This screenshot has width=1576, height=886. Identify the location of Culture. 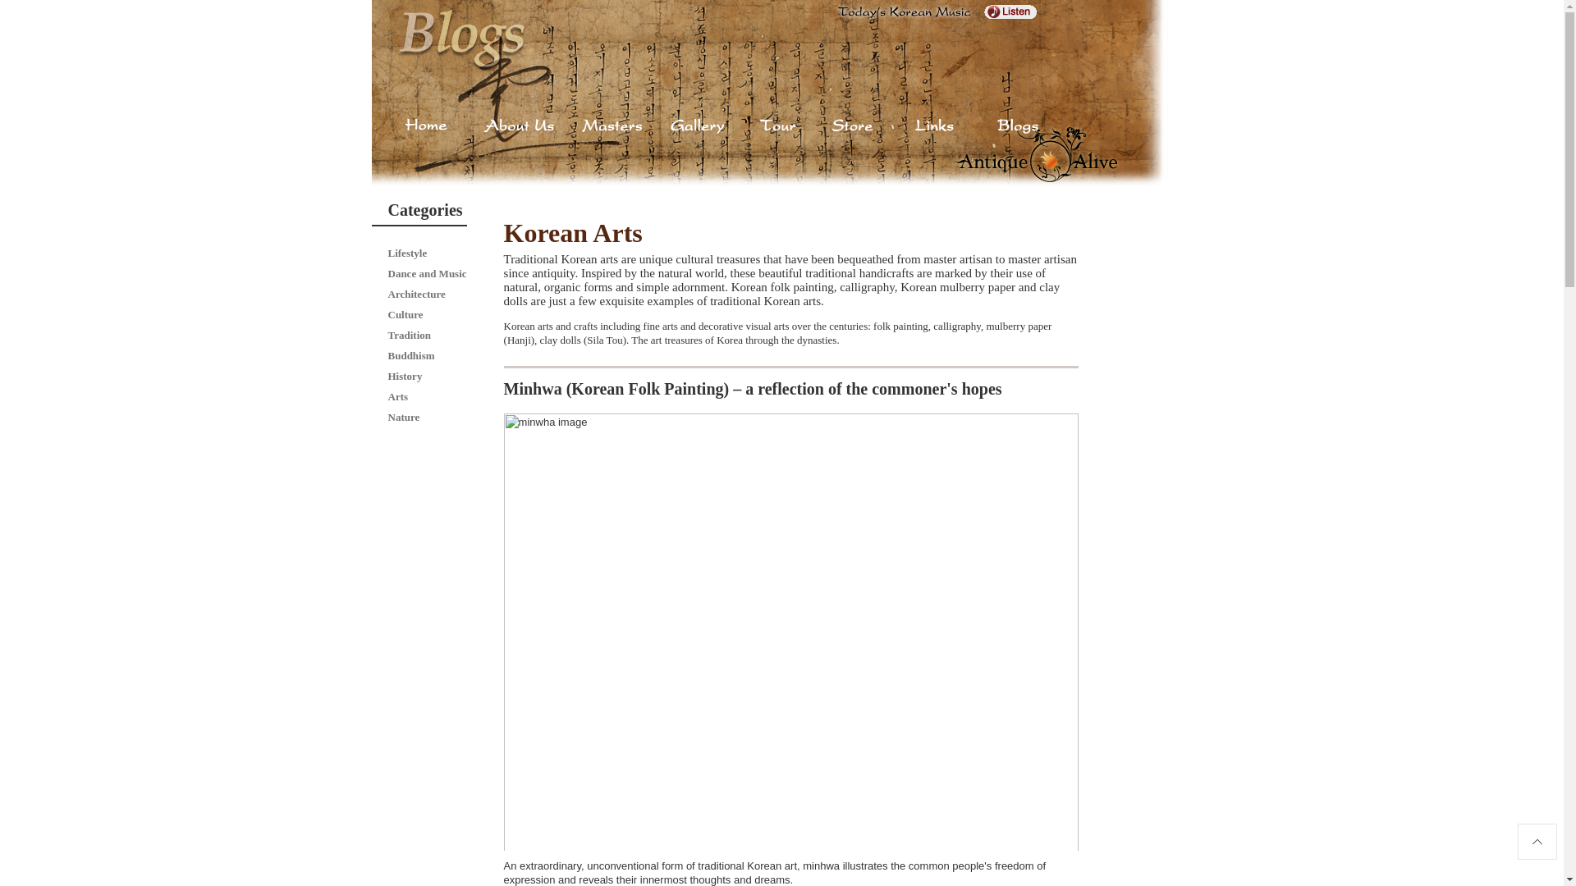
(405, 313).